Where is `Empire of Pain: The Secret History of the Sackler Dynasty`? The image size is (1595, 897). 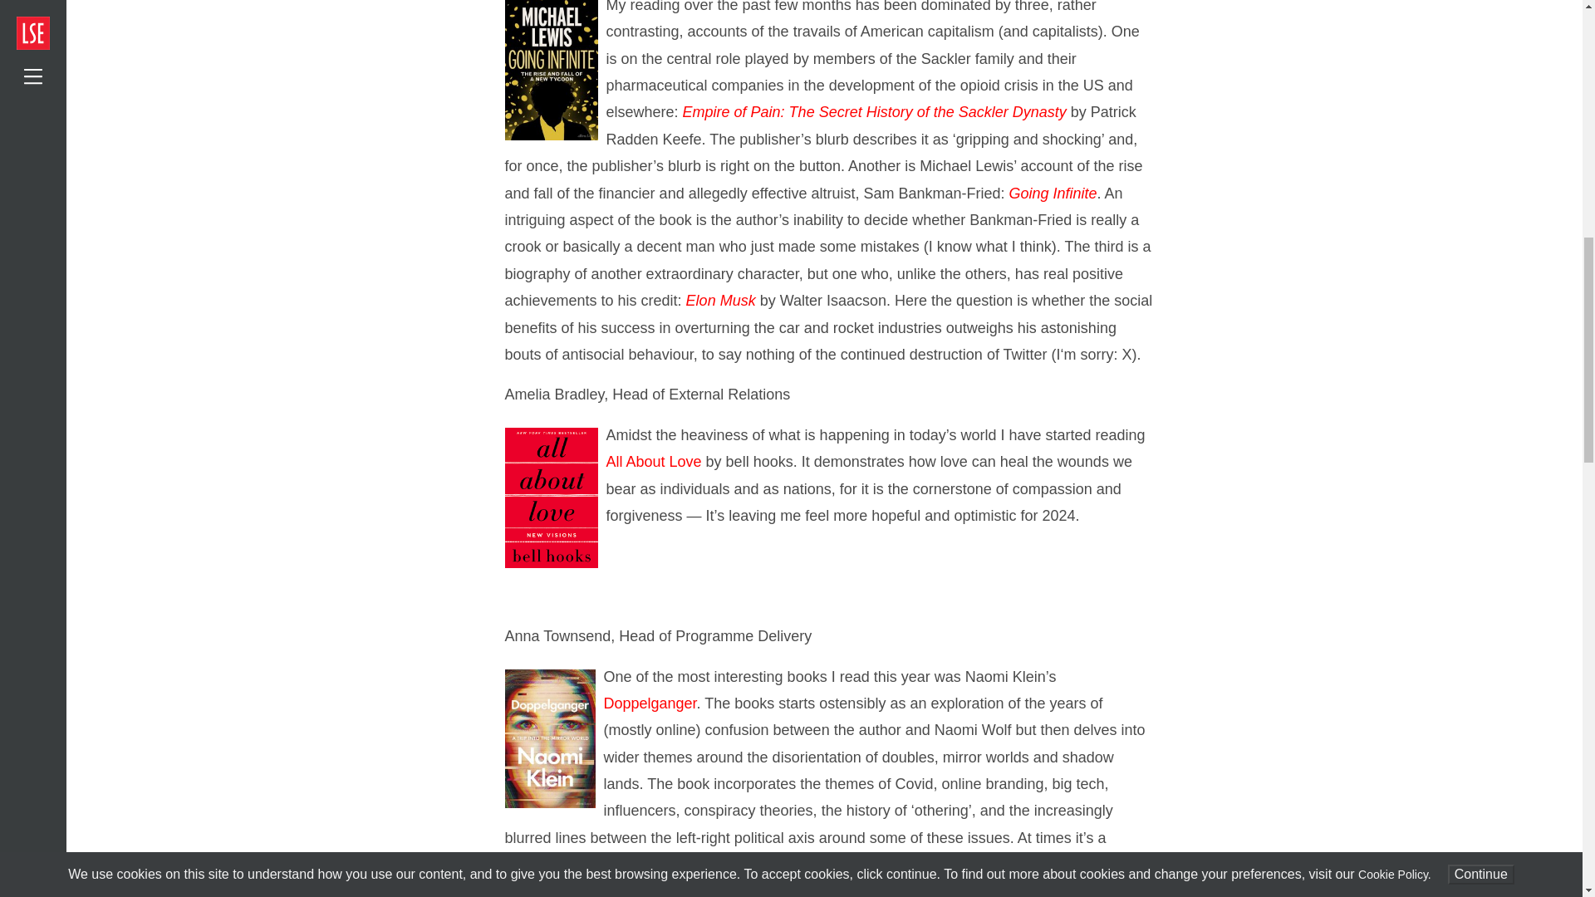 Empire of Pain: The Secret History of the Sackler Dynasty is located at coordinates (876, 111).